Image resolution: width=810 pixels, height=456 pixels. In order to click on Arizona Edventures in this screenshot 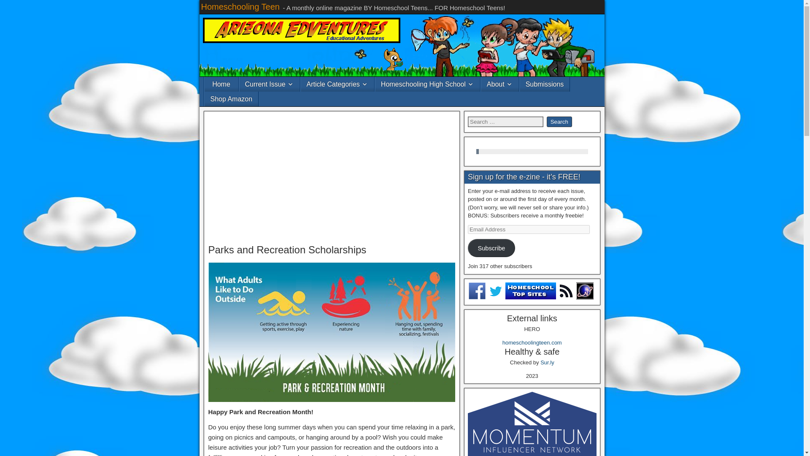, I will do `click(301, 30)`.